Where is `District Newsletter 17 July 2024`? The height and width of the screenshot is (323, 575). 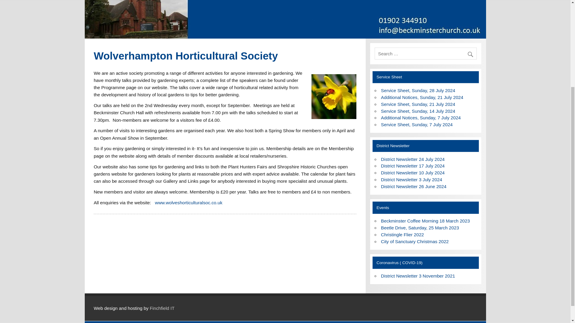 District Newsletter 17 July 2024 is located at coordinates (413, 166).